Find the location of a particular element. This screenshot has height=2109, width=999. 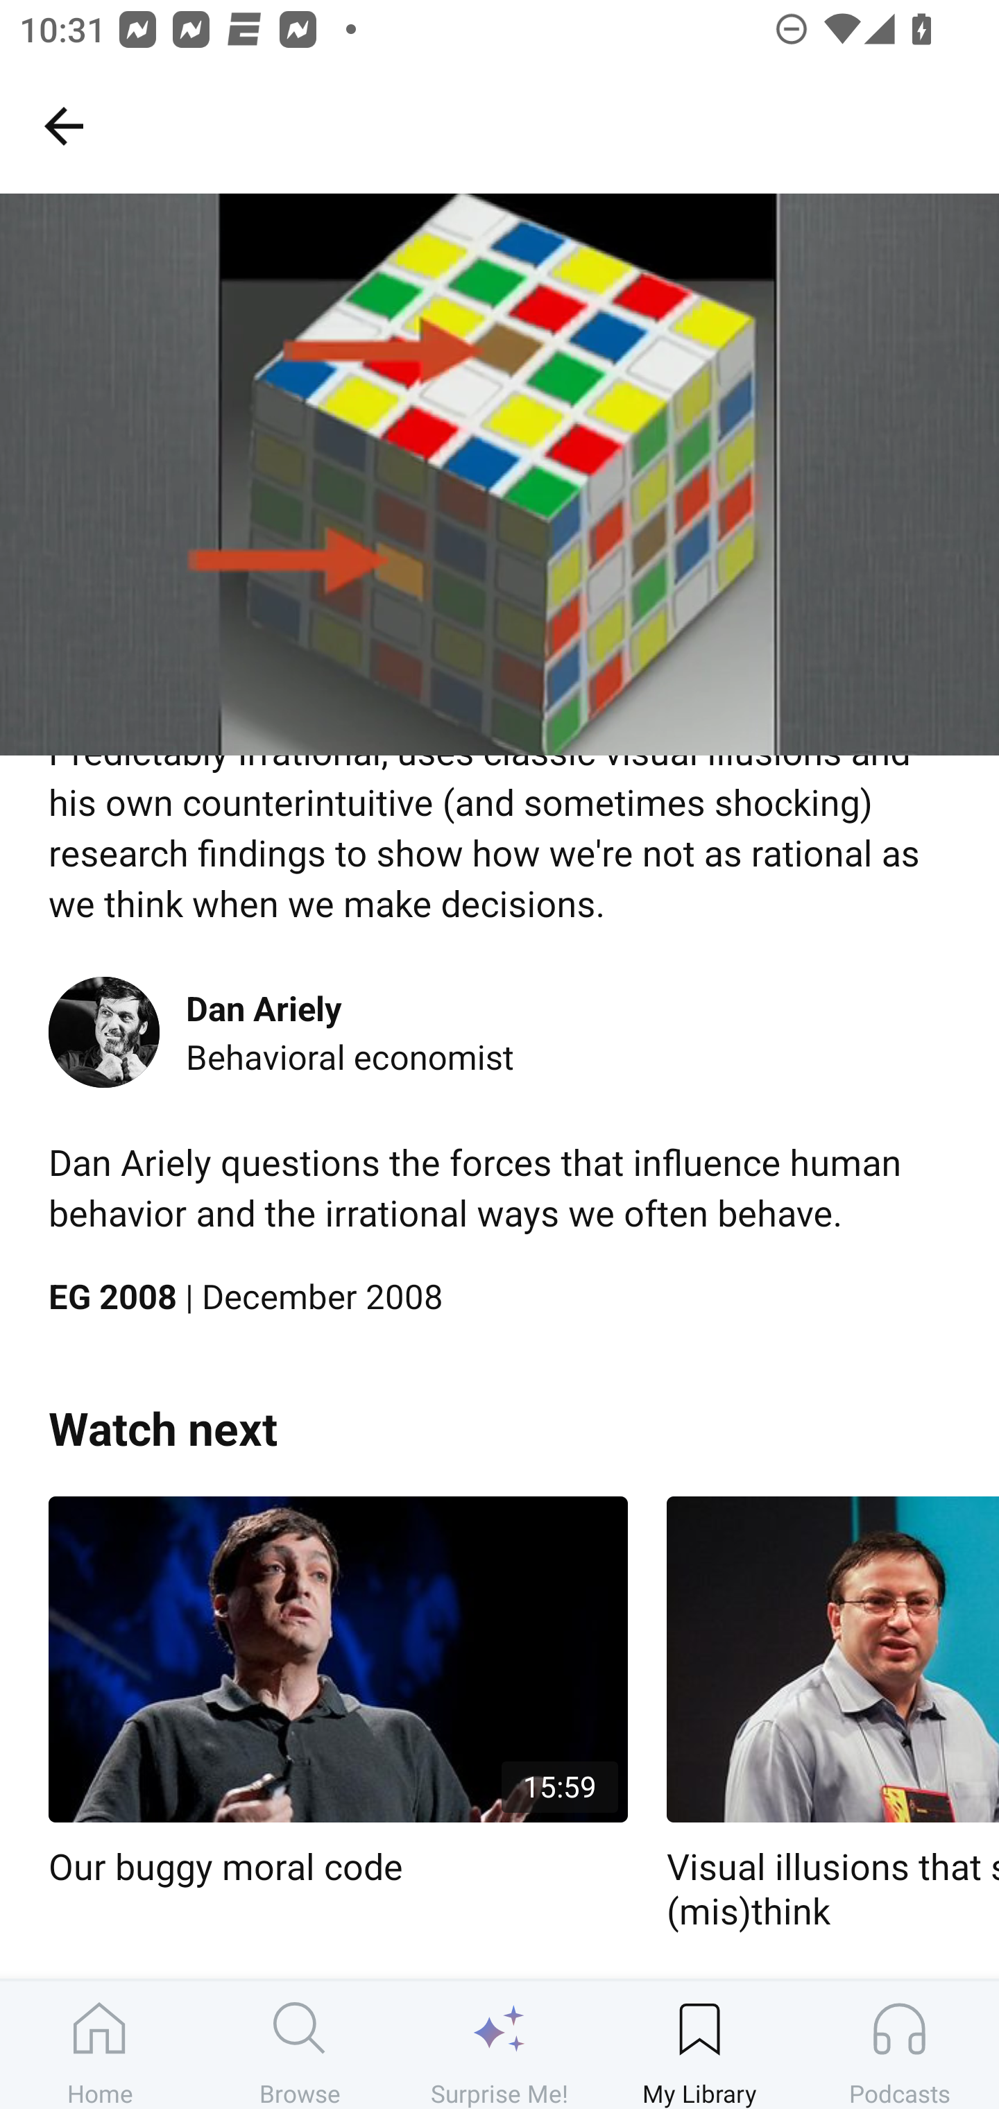

My Library, back is located at coordinates (63, 125).